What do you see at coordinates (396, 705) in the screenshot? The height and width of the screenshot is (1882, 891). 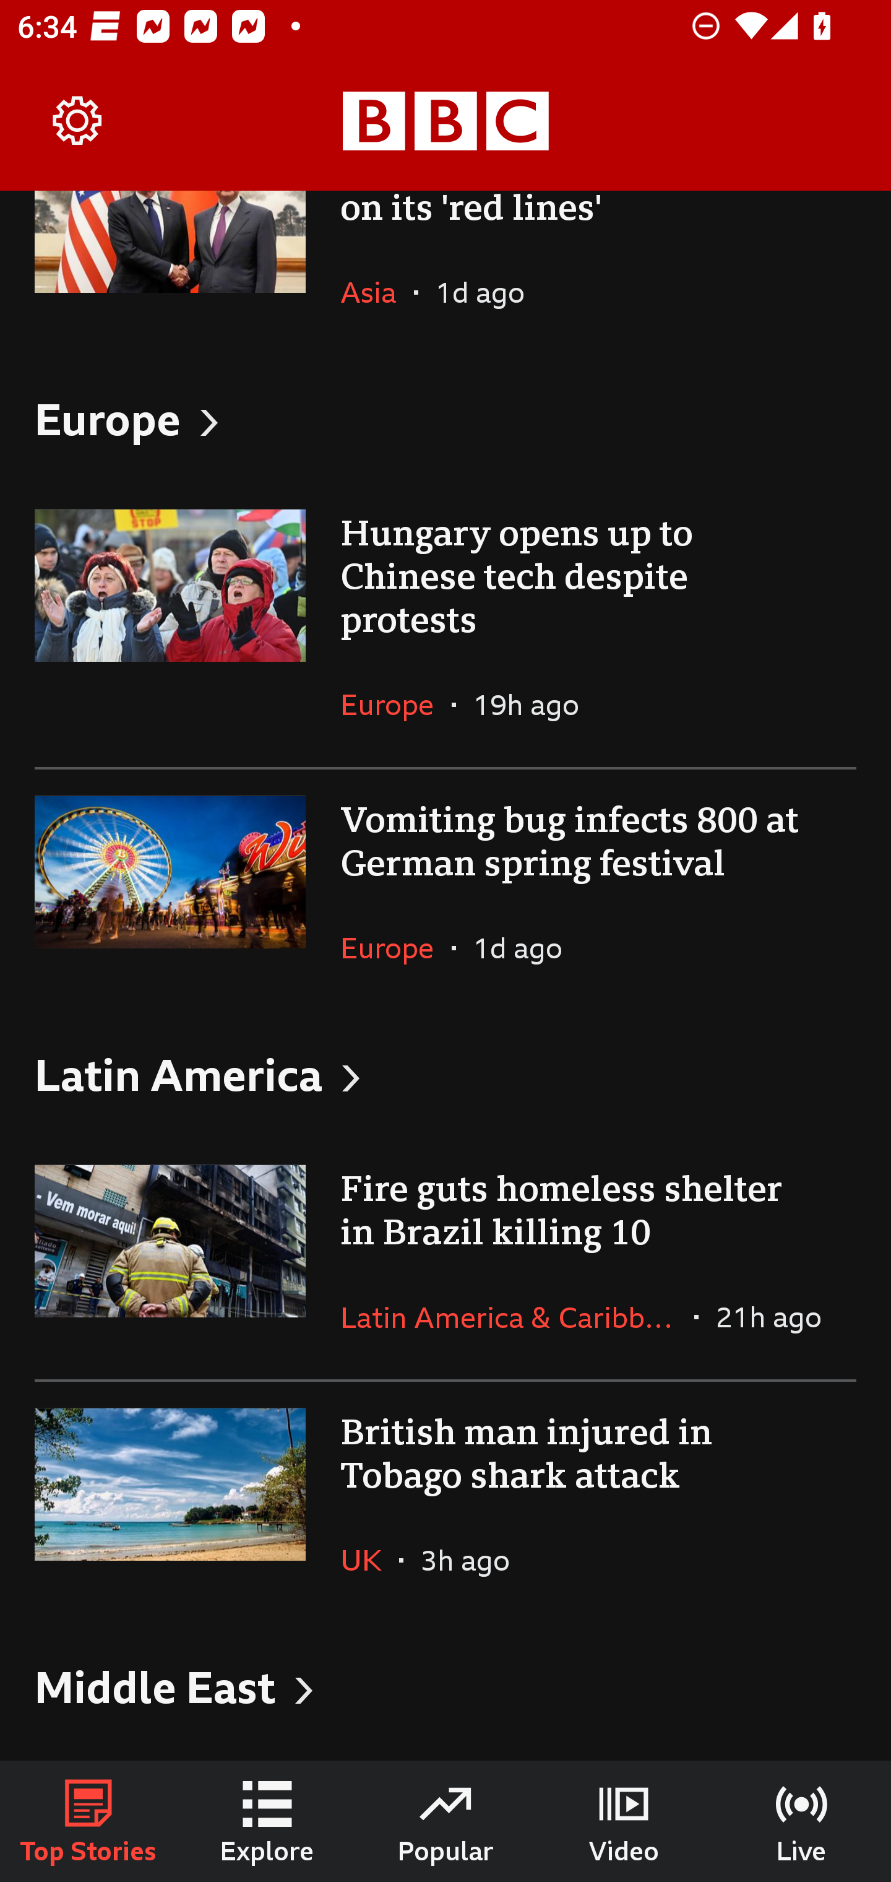 I see `Europe In the section Europe` at bounding box center [396, 705].